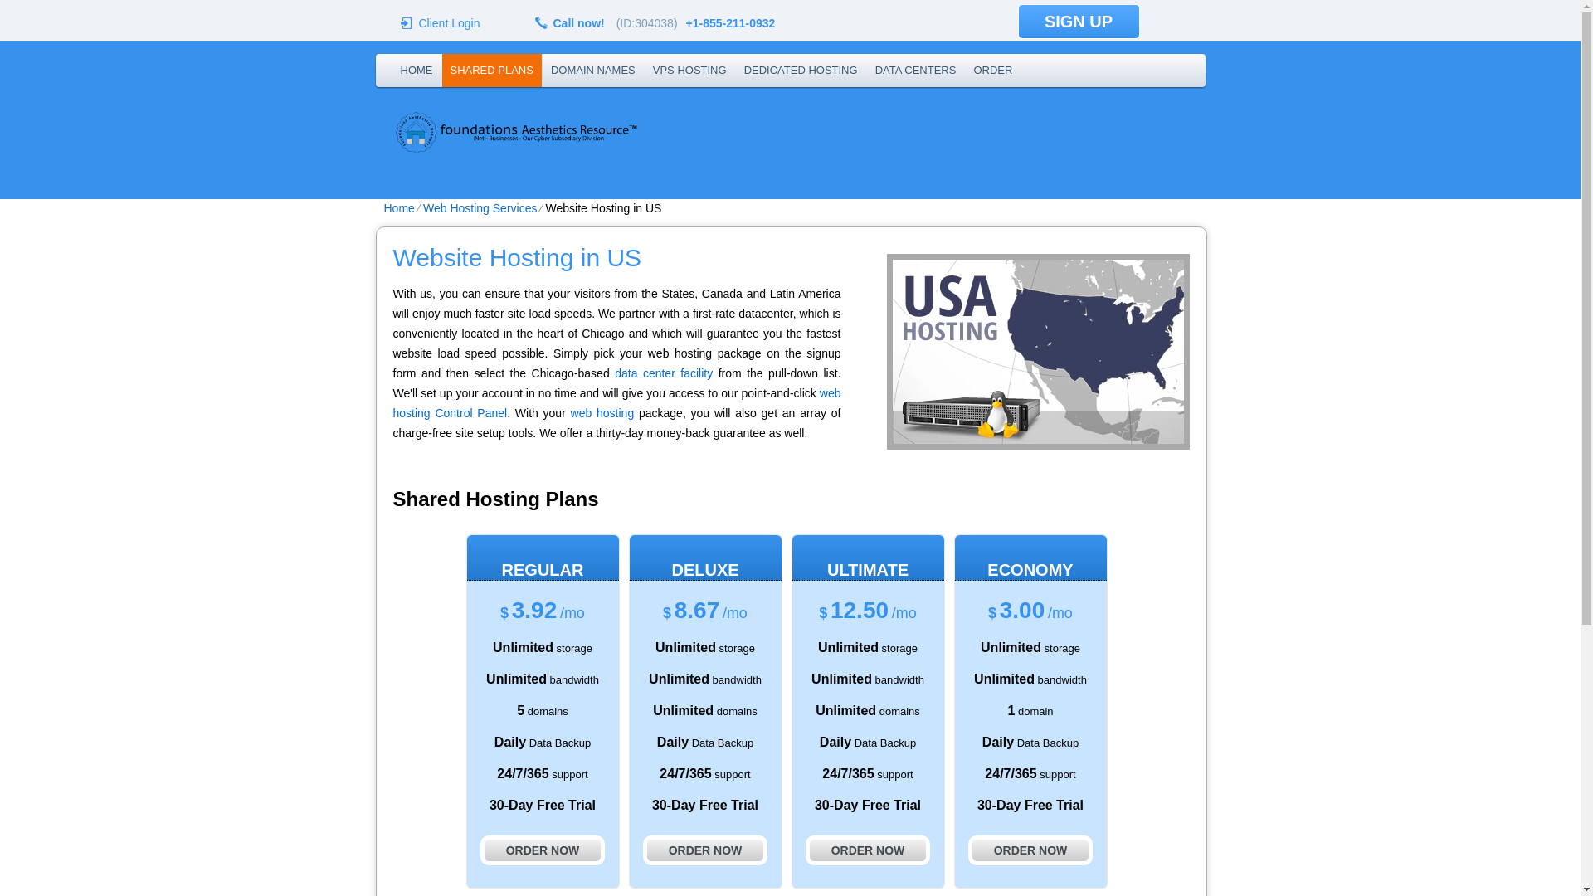 The height and width of the screenshot is (896, 1593). What do you see at coordinates (450, 22) in the screenshot?
I see `Client Login` at bounding box center [450, 22].